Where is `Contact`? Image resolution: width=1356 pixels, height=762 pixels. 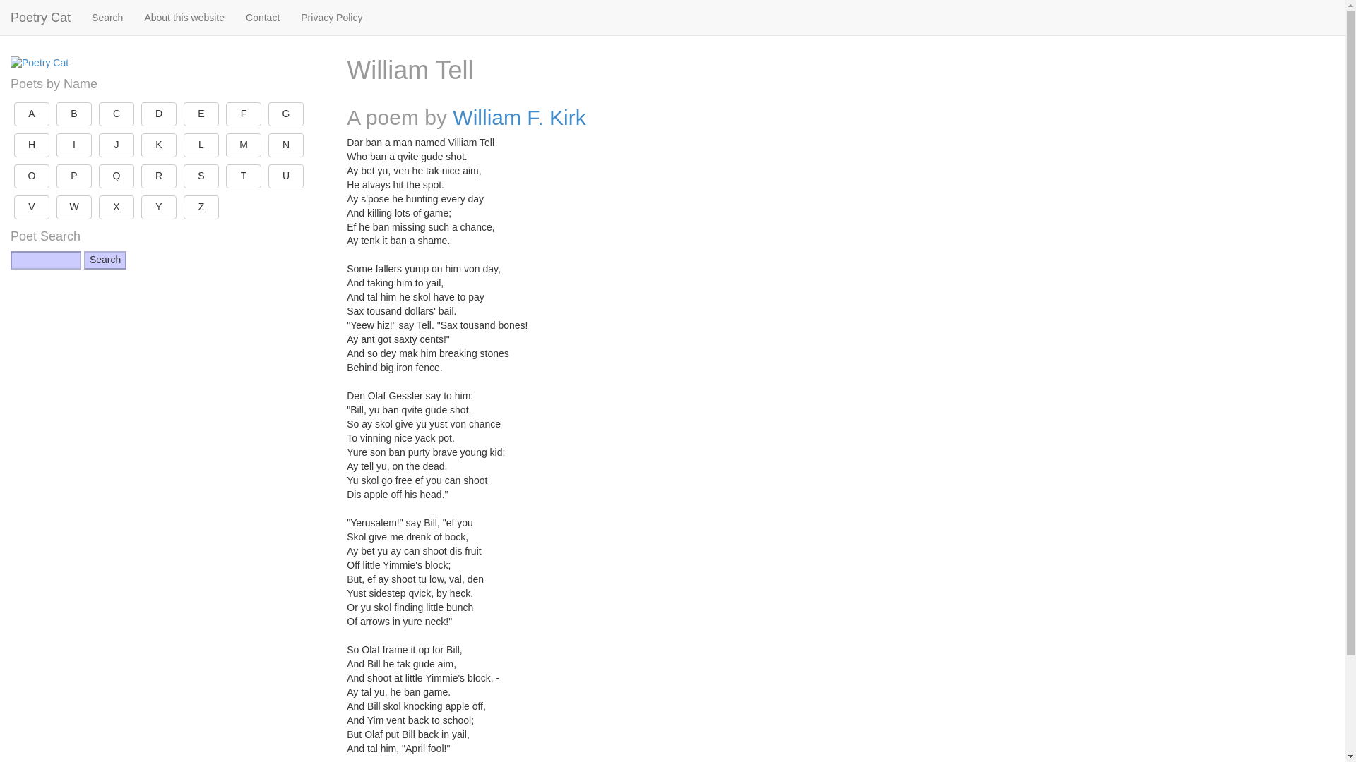 Contact is located at coordinates (262, 17).